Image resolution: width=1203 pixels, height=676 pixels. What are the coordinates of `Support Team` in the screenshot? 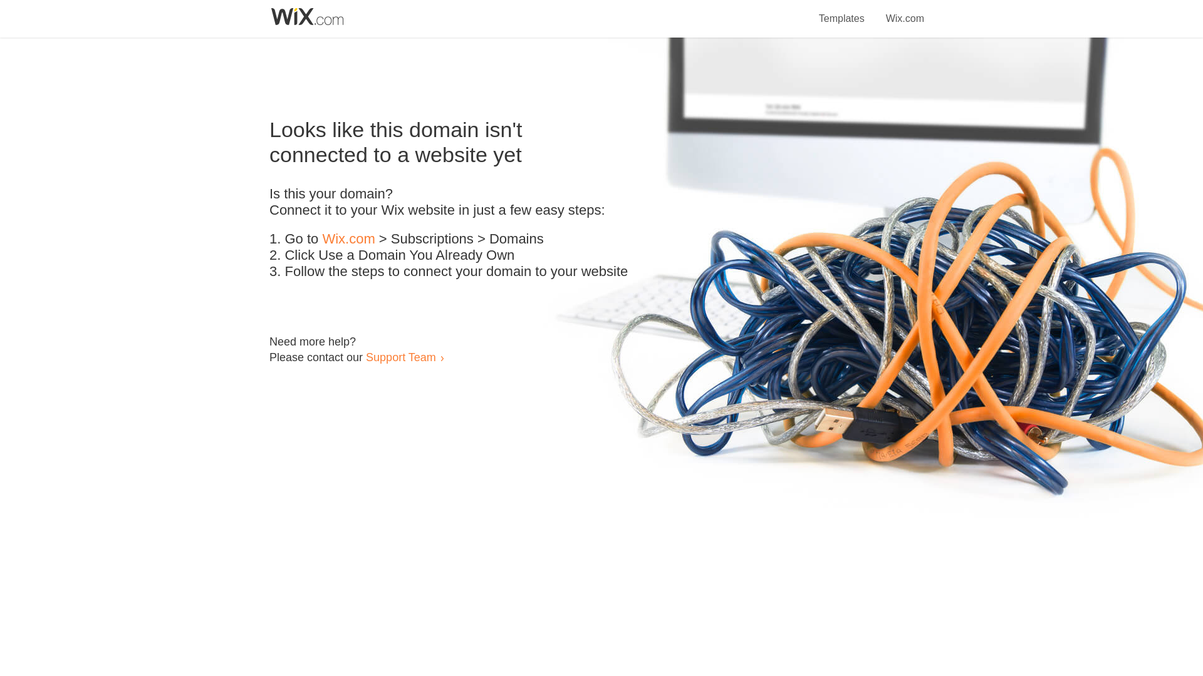 It's located at (400, 357).